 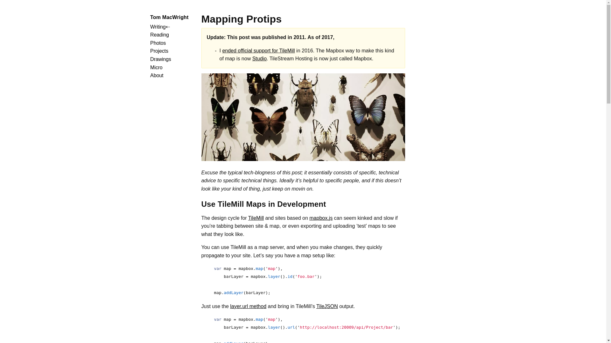 I want to click on Projects, so click(x=159, y=51).